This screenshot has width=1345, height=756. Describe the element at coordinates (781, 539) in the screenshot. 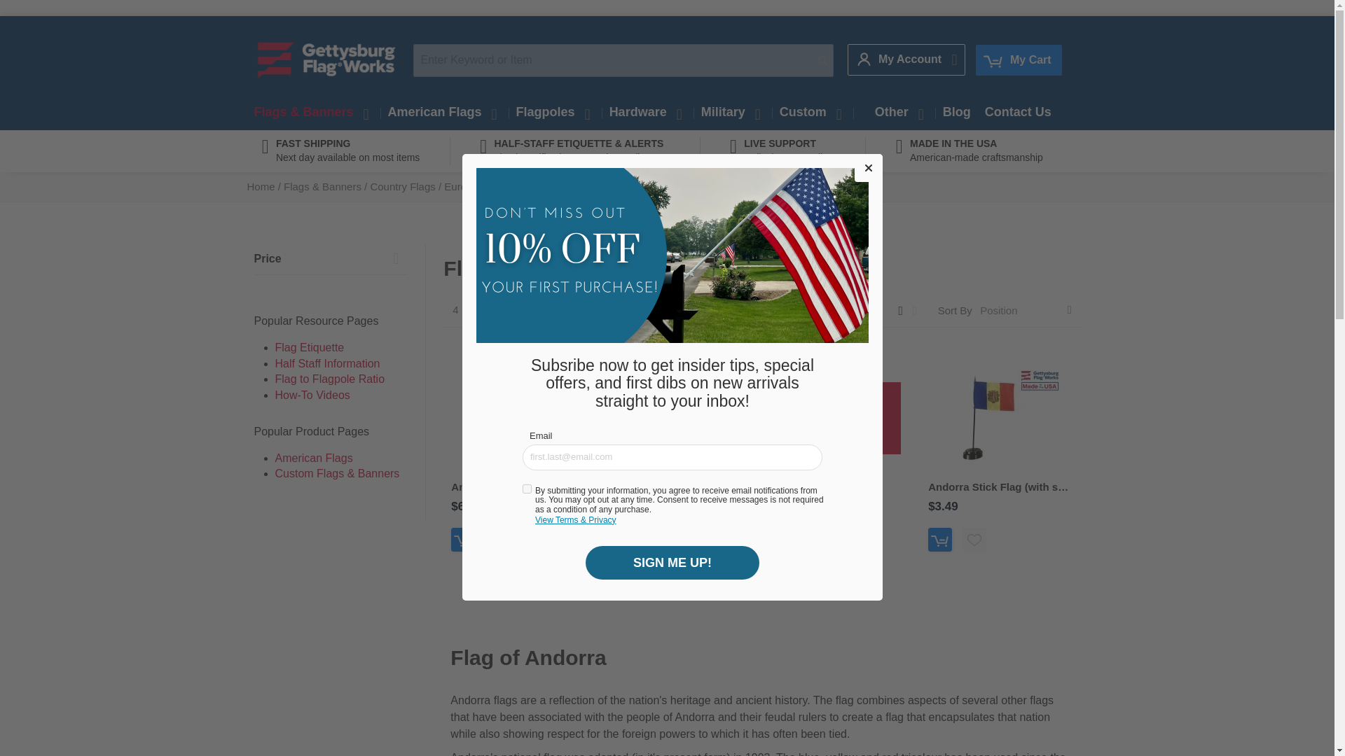

I see `Add to Cart` at that location.